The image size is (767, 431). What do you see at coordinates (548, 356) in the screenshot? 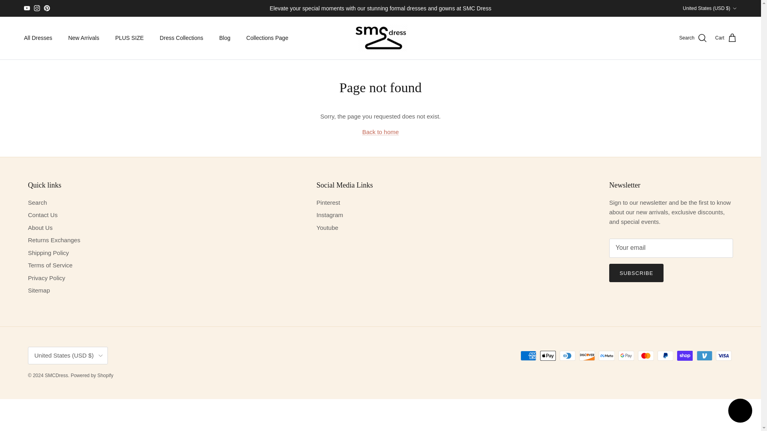
I see `Apple Pay` at bounding box center [548, 356].